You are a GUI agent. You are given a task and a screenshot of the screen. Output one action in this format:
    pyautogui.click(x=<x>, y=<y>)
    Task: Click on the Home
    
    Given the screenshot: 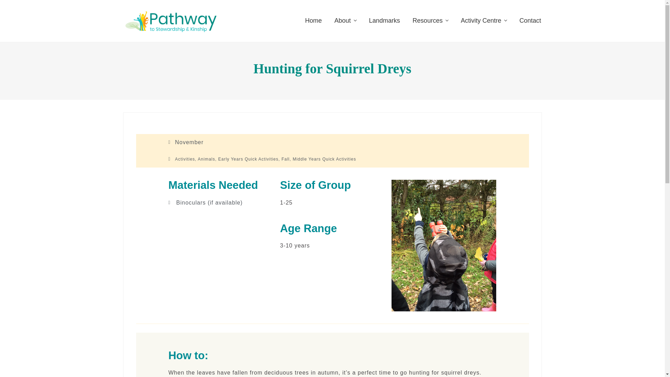 What is the action you would take?
    pyautogui.click(x=313, y=20)
    